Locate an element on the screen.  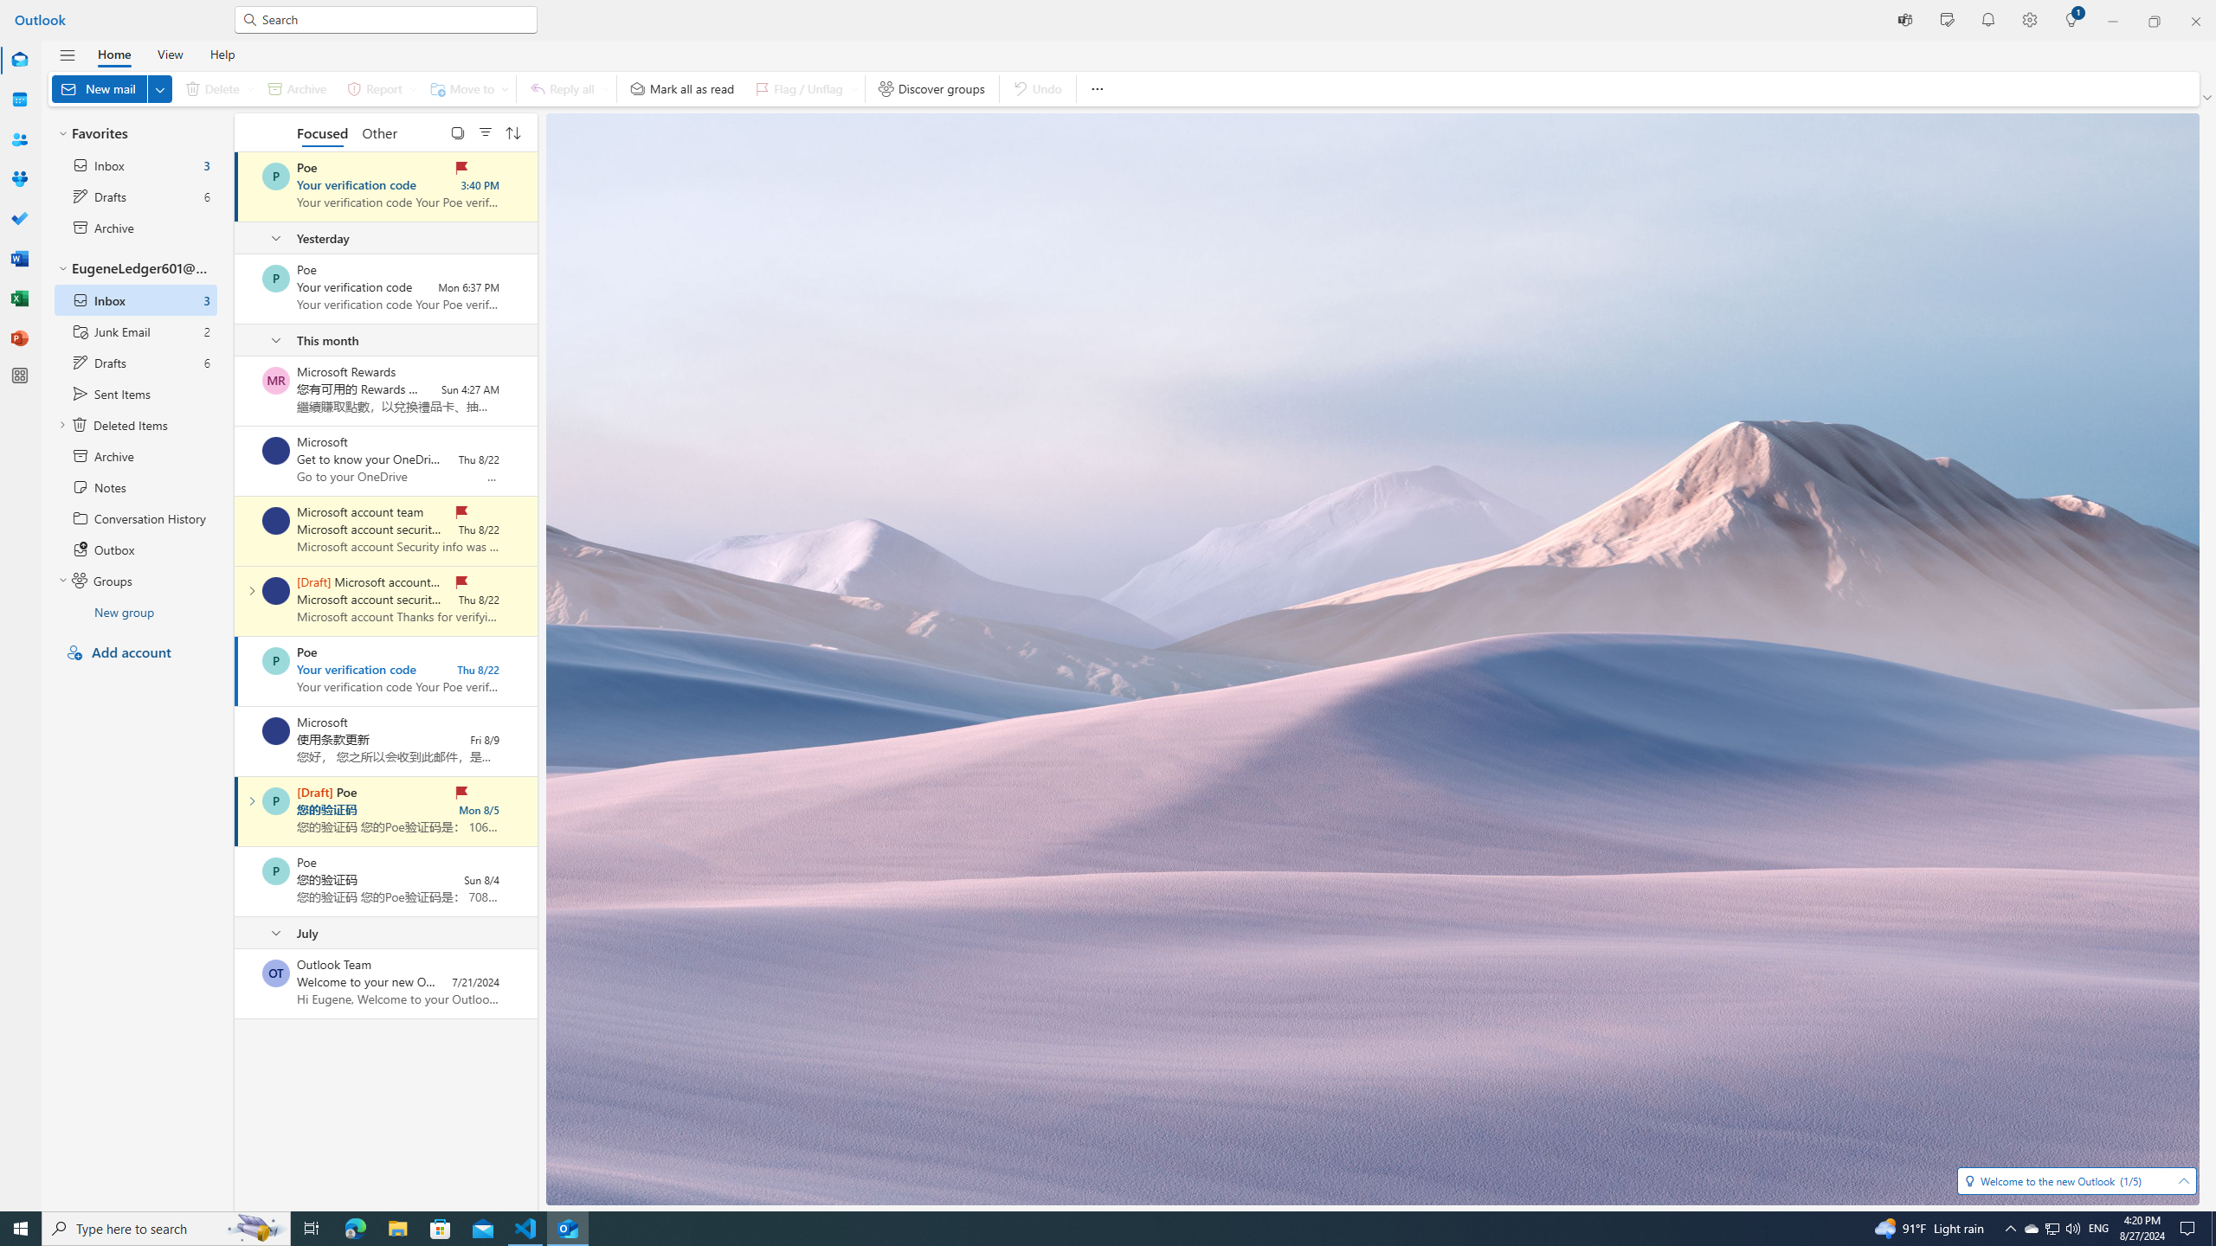
Mark as unread is located at coordinates (235, 983).